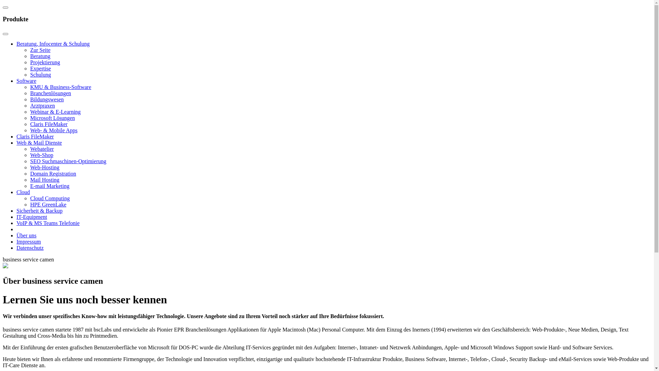 This screenshot has height=371, width=659. Describe the element at coordinates (53, 174) in the screenshot. I see `Domain Registration` at that location.